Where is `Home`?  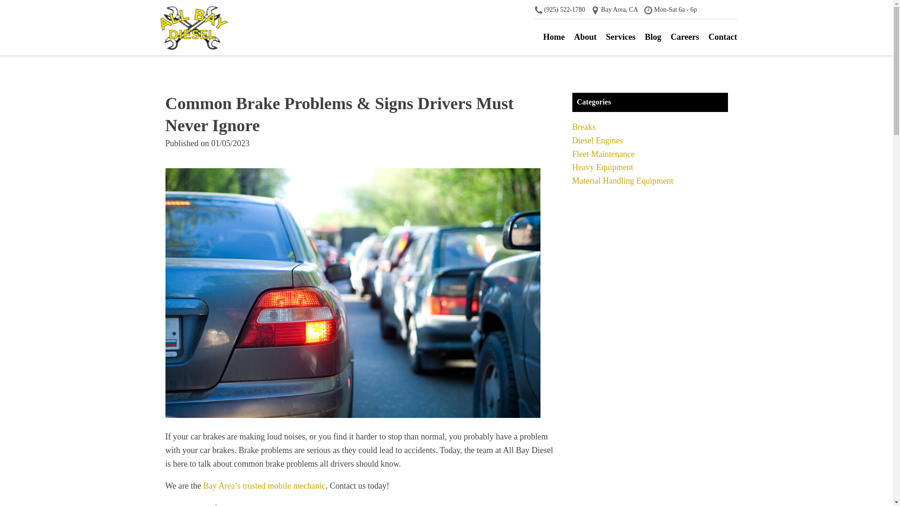
Home is located at coordinates (554, 37).